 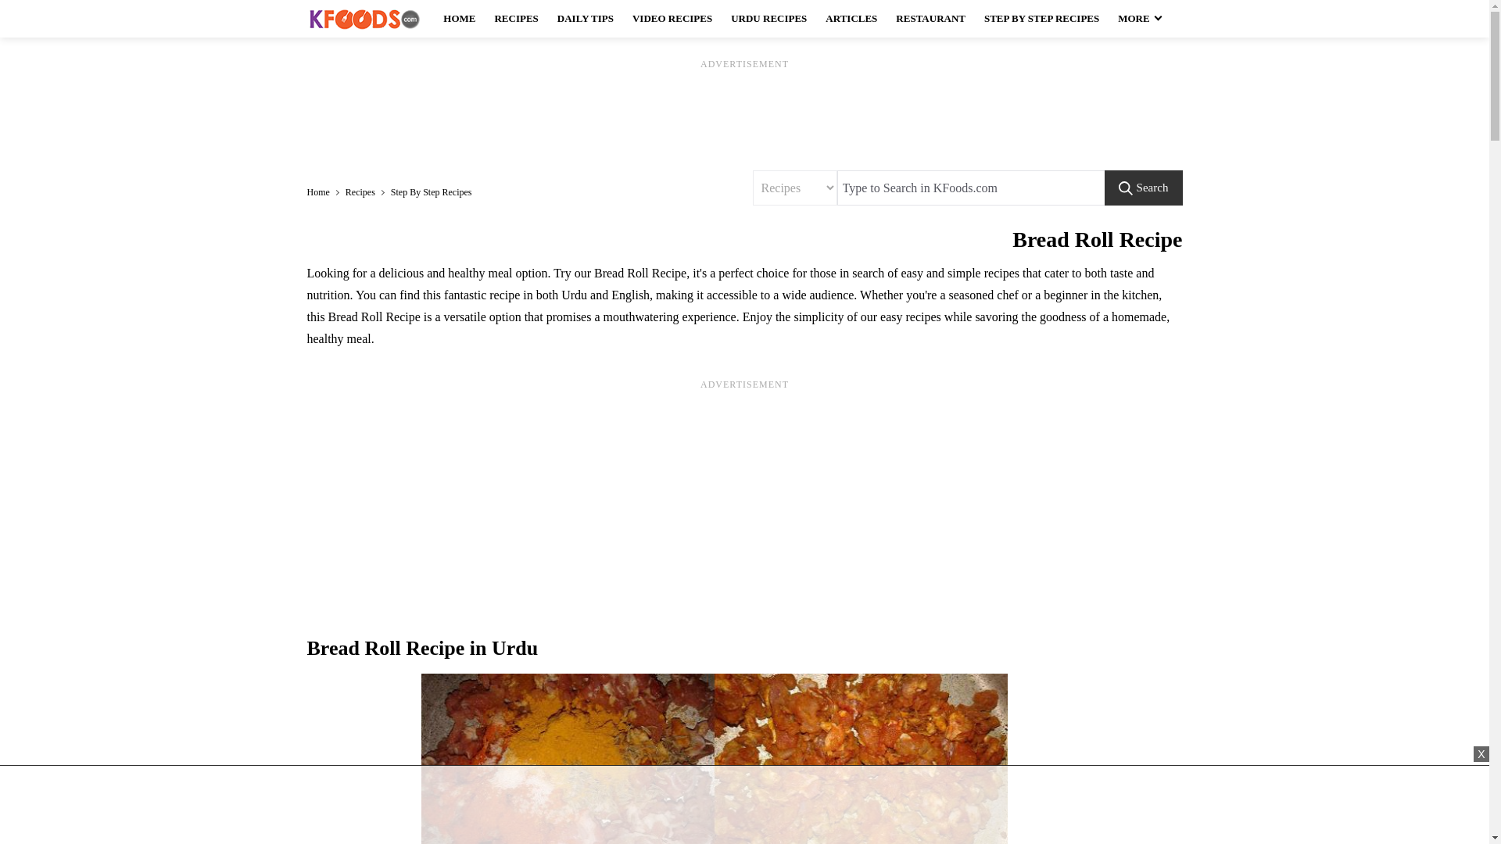 What do you see at coordinates (743, 505) in the screenshot?
I see `3rd party ad content` at bounding box center [743, 505].